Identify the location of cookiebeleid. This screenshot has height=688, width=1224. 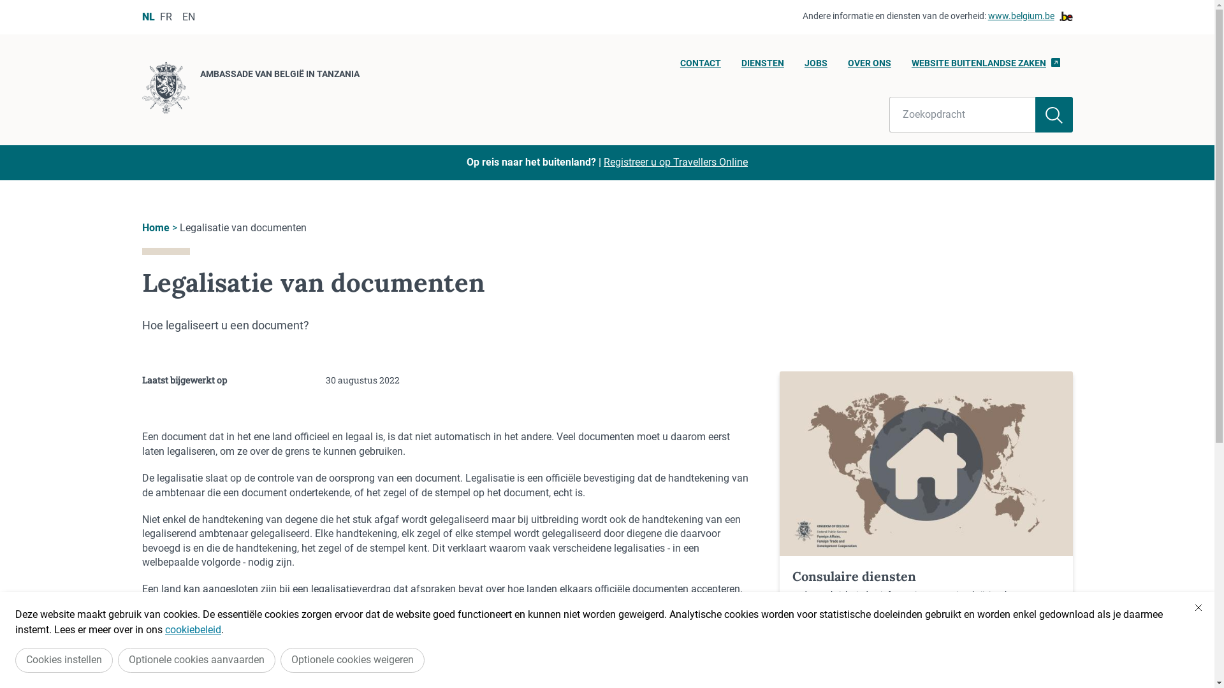
(193, 629).